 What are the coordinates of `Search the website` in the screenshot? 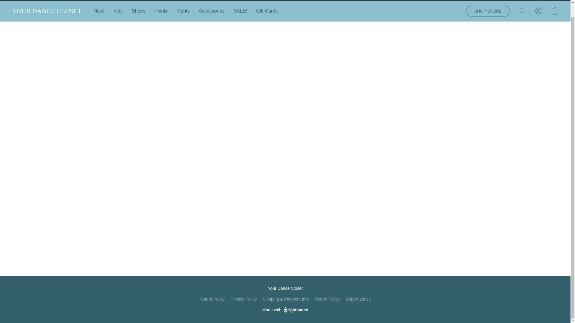 It's located at (523, 11).